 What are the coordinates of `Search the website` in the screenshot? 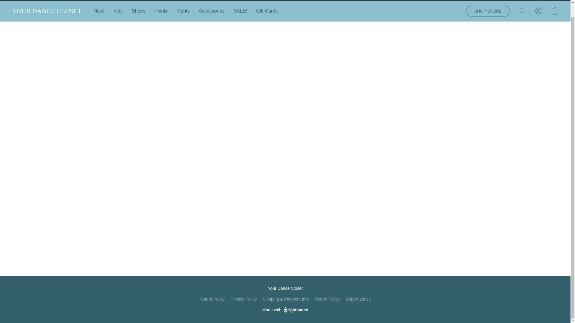 It's located at (523, 11).